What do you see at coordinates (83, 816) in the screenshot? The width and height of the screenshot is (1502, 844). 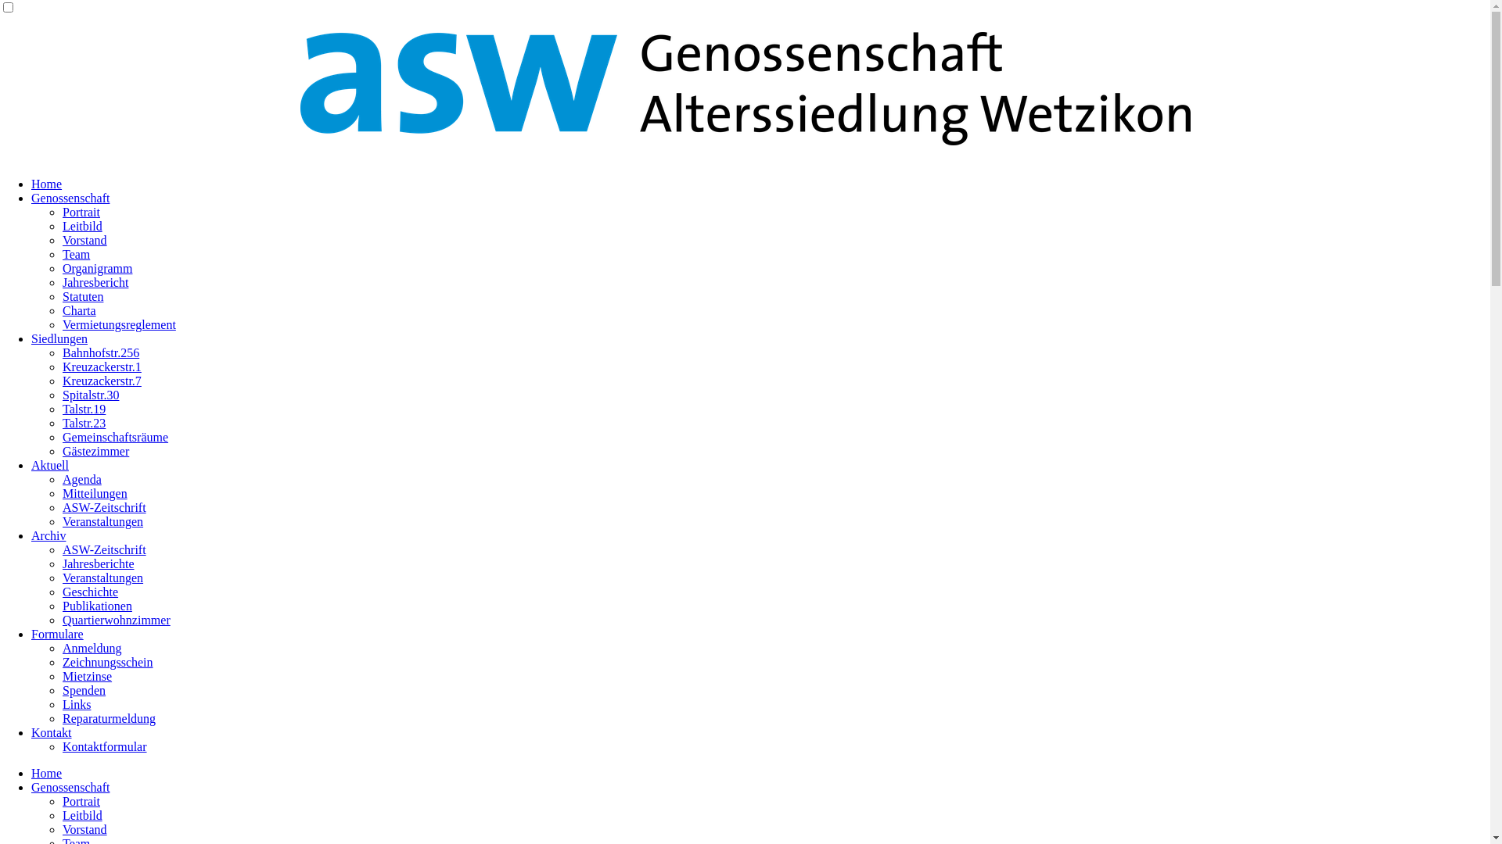 I see `Leitbild` at bounding box center [83, 816].